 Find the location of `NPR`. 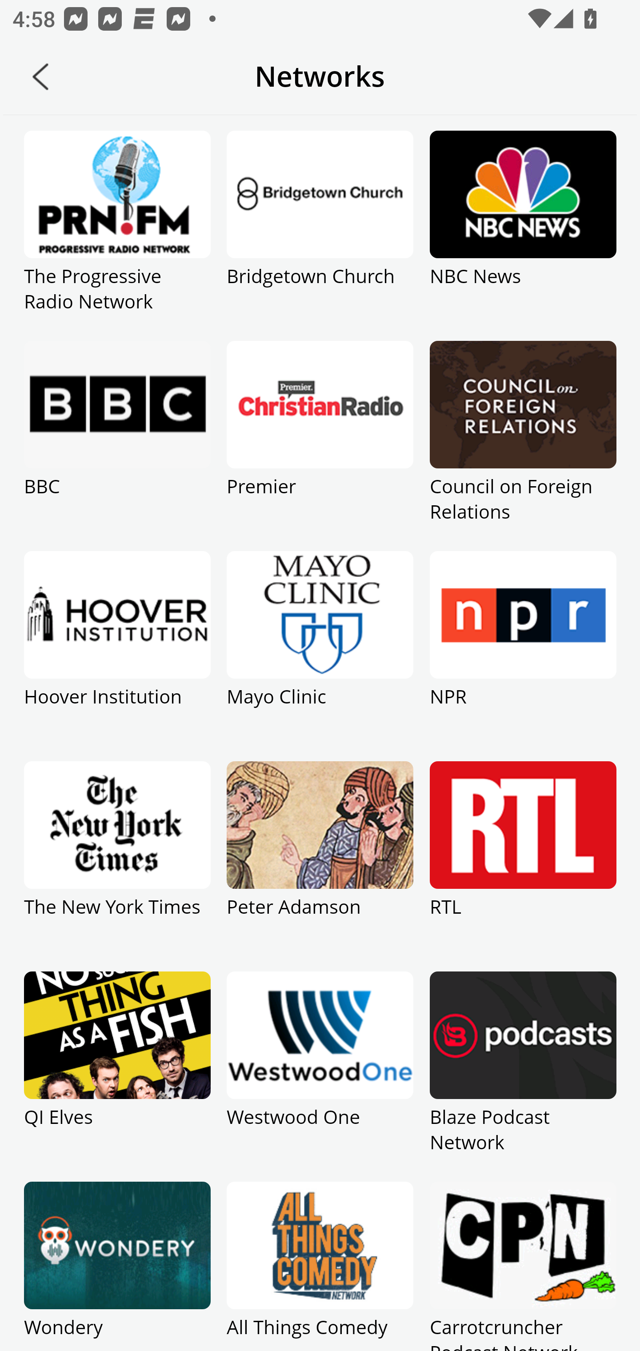

NPR is located at coordinates (523, 656).